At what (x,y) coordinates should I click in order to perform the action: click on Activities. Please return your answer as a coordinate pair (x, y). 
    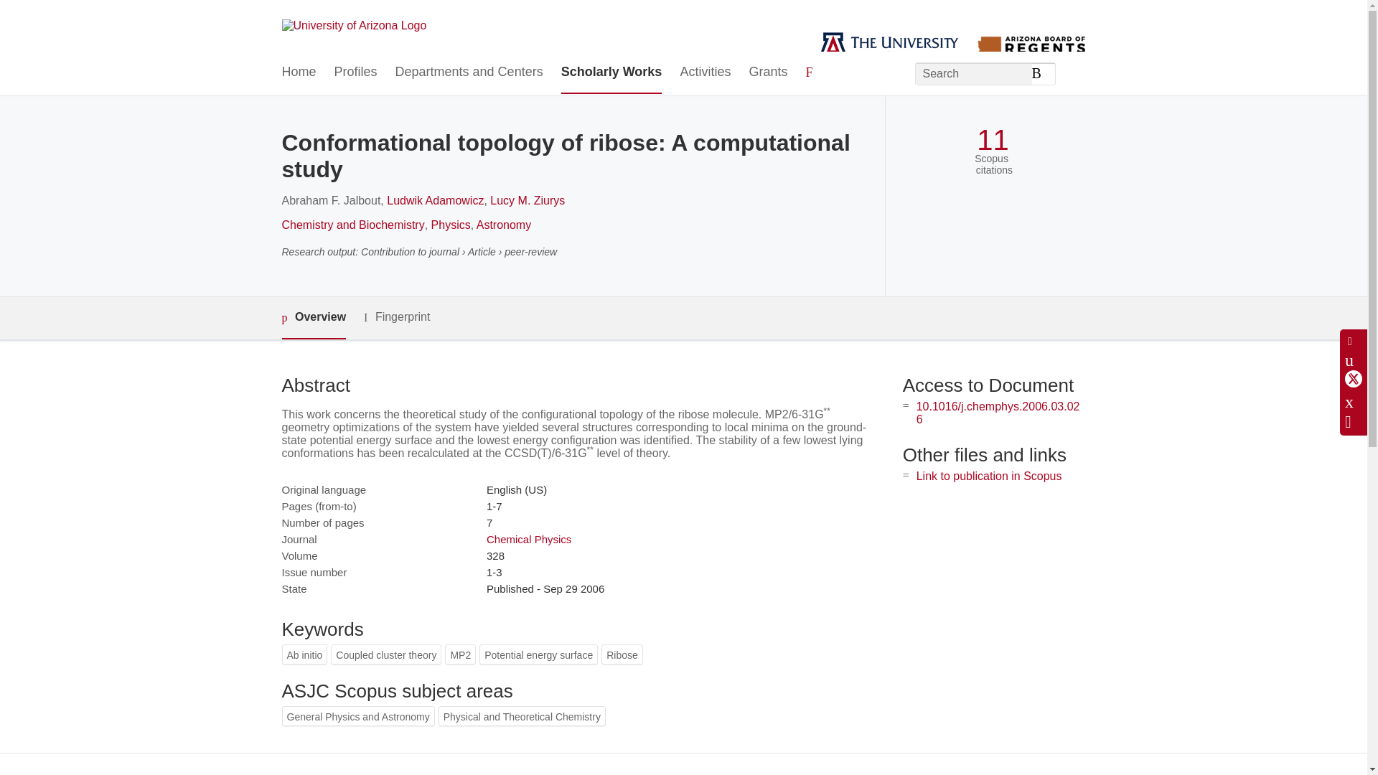
    Looking at the image, I should click on (705, 72).